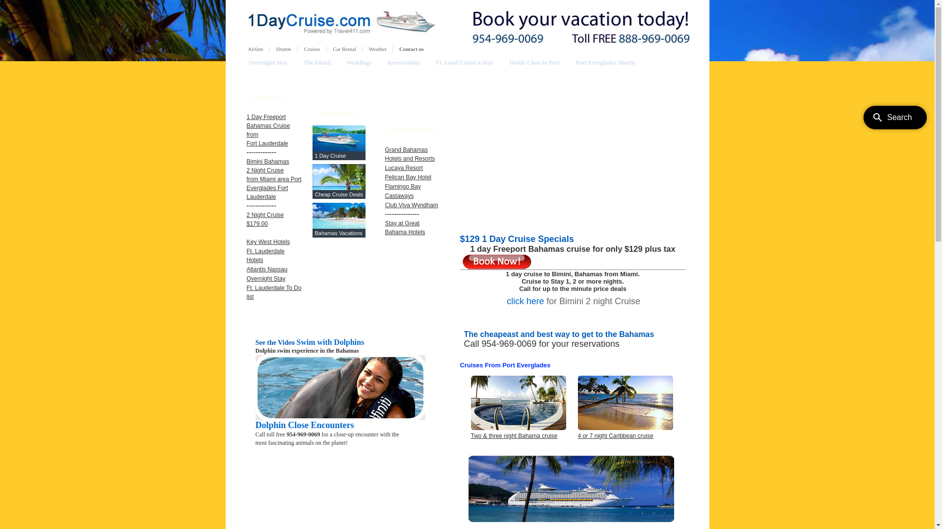 This screenshot has width=942, height=529. Describe the element at coordinates (626, 403) in the screenshot. I see `4 or 7 night Caribbean cruise` at that location.